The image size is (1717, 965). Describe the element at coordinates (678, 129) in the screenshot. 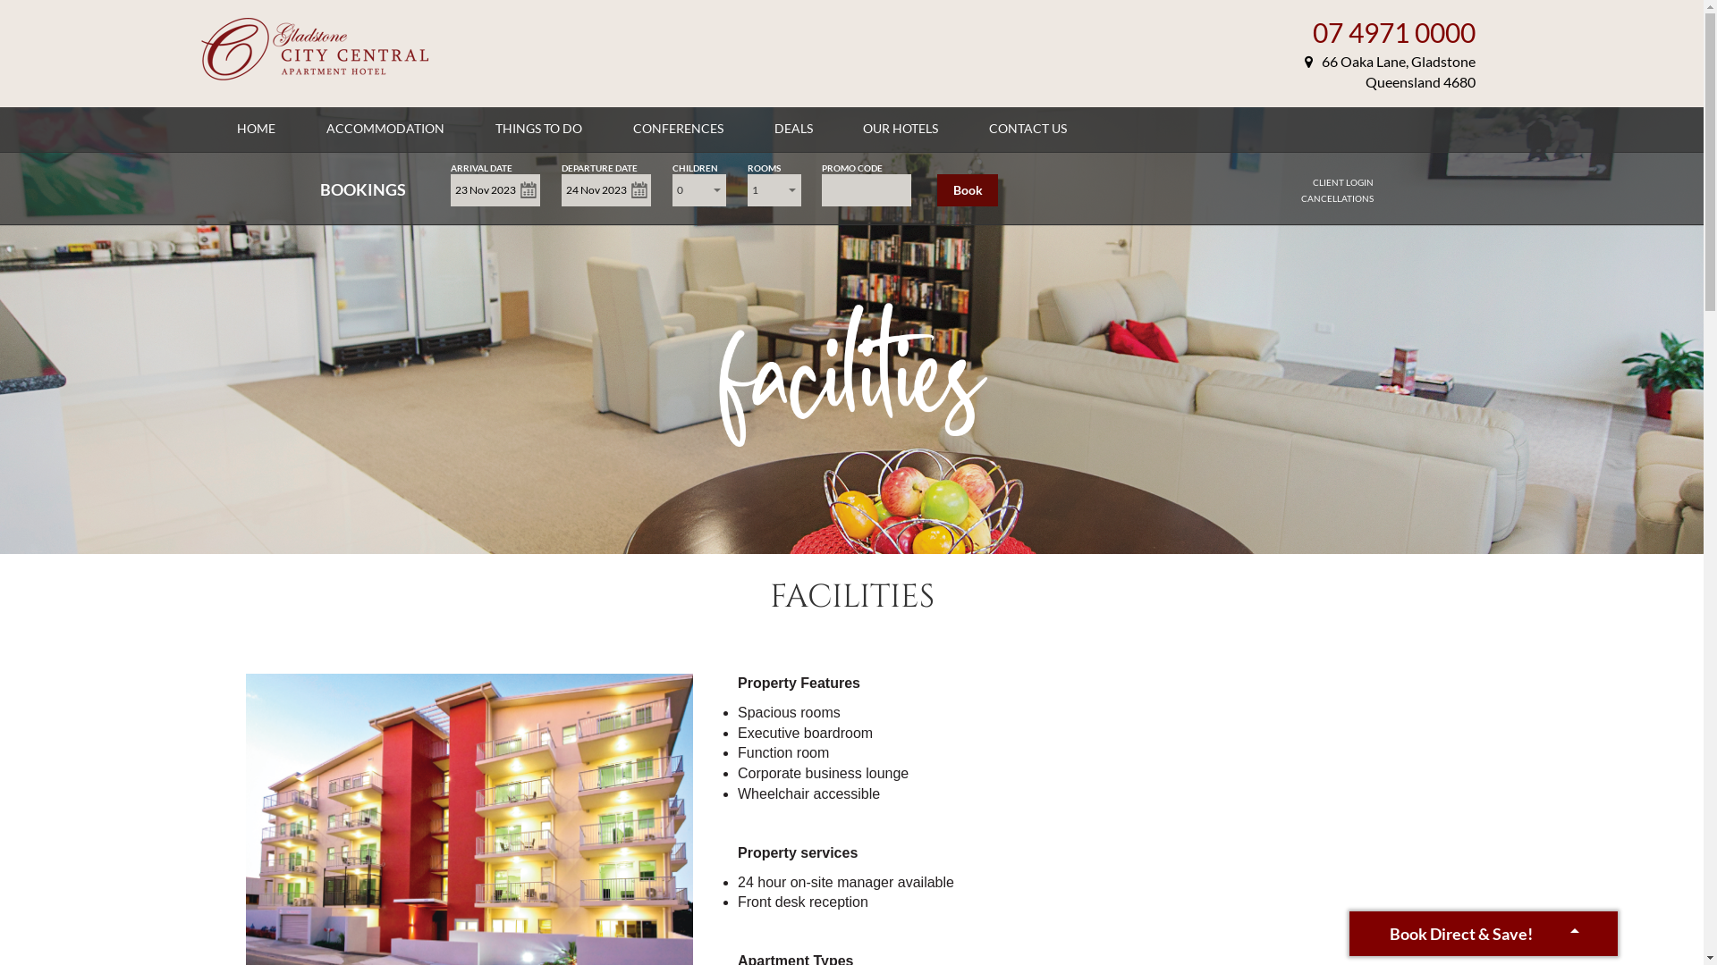

I see `CONFERENCES` at that location.